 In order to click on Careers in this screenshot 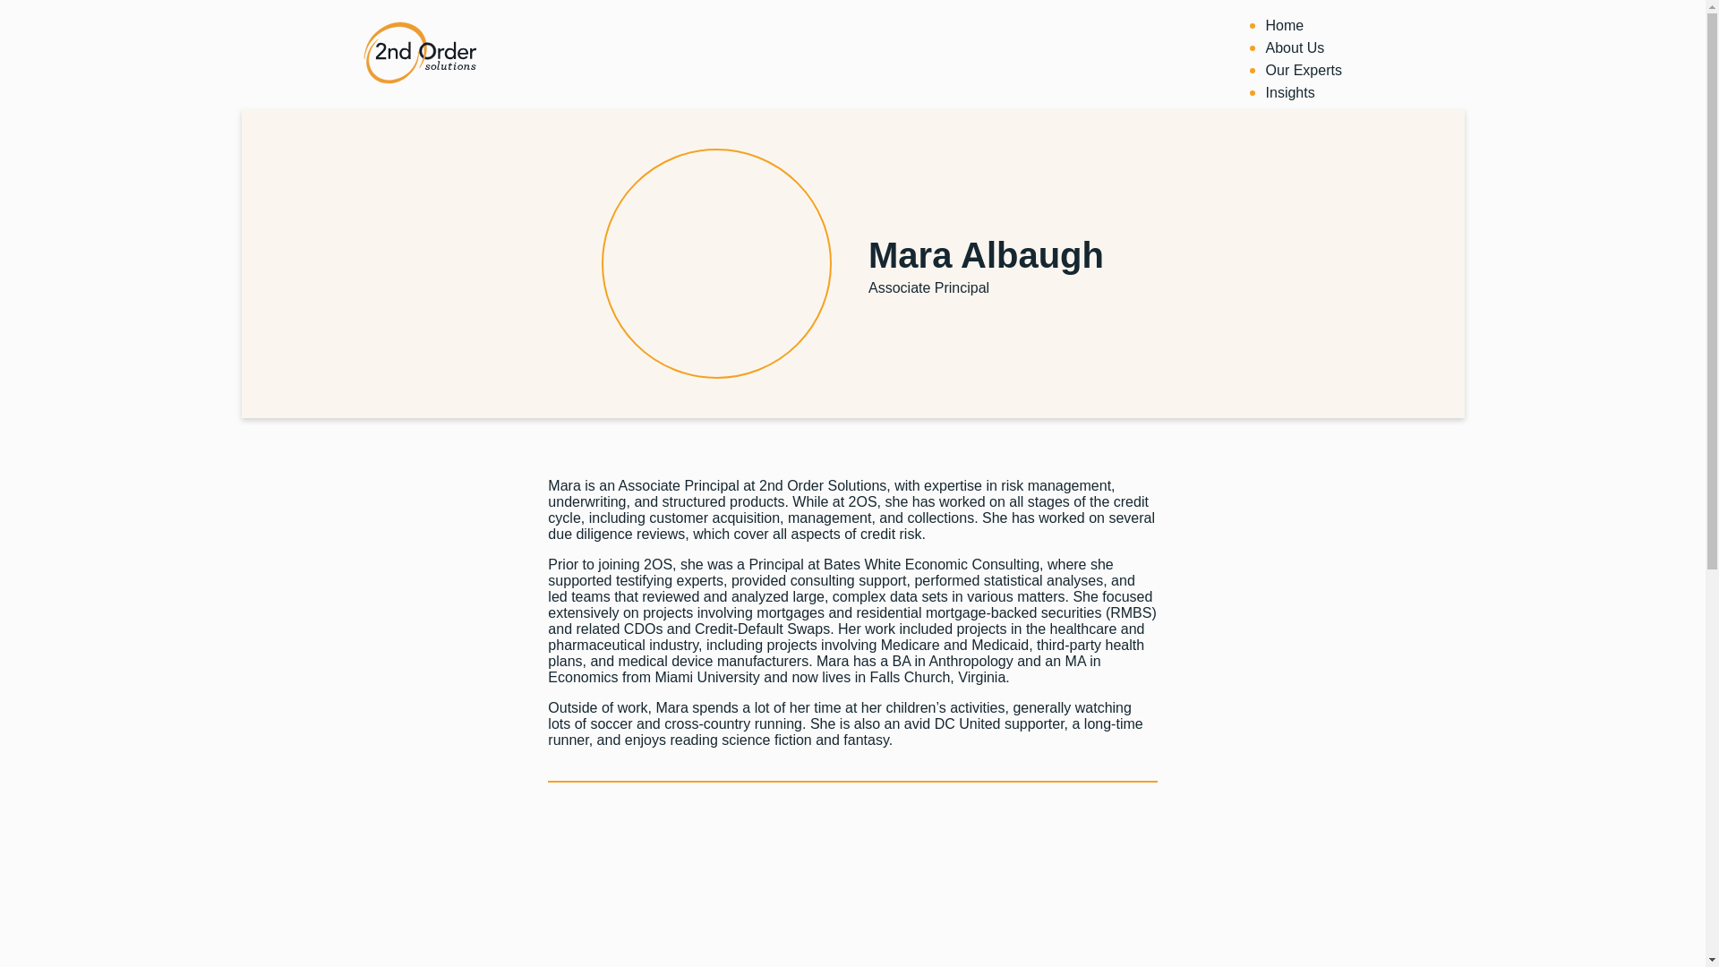, I will do `click(1291, 115)`.